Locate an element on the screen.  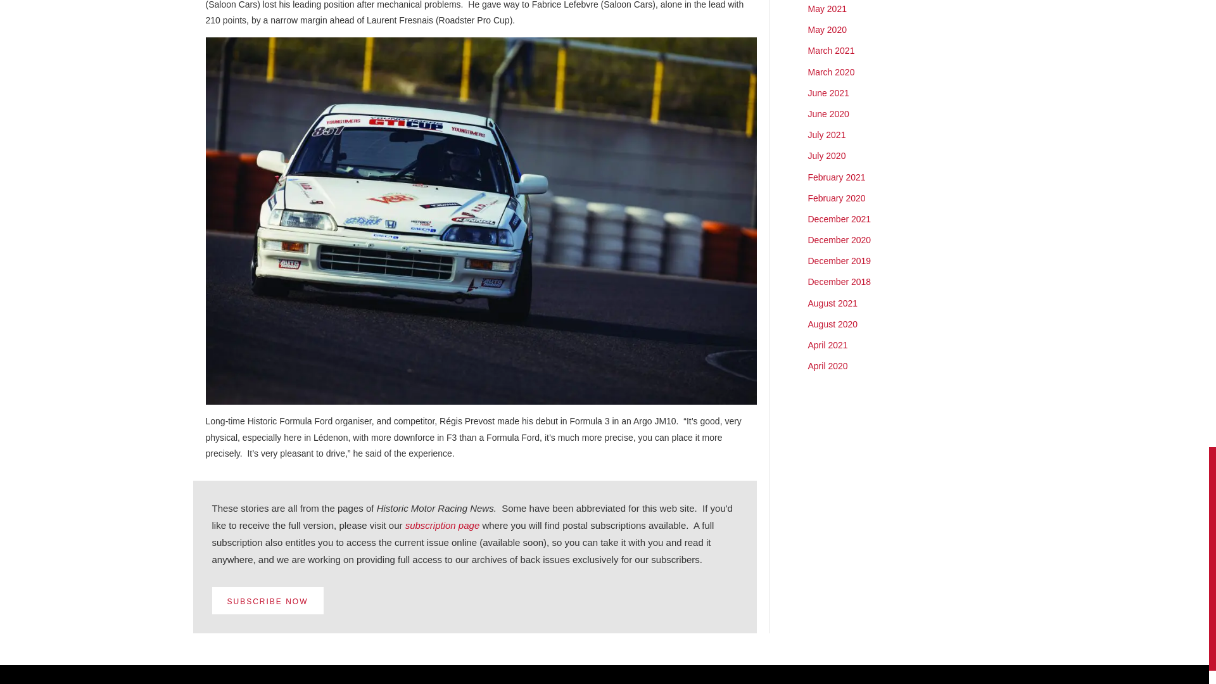
SUBSCRIBE NOW is located at coordinates (267, 600).